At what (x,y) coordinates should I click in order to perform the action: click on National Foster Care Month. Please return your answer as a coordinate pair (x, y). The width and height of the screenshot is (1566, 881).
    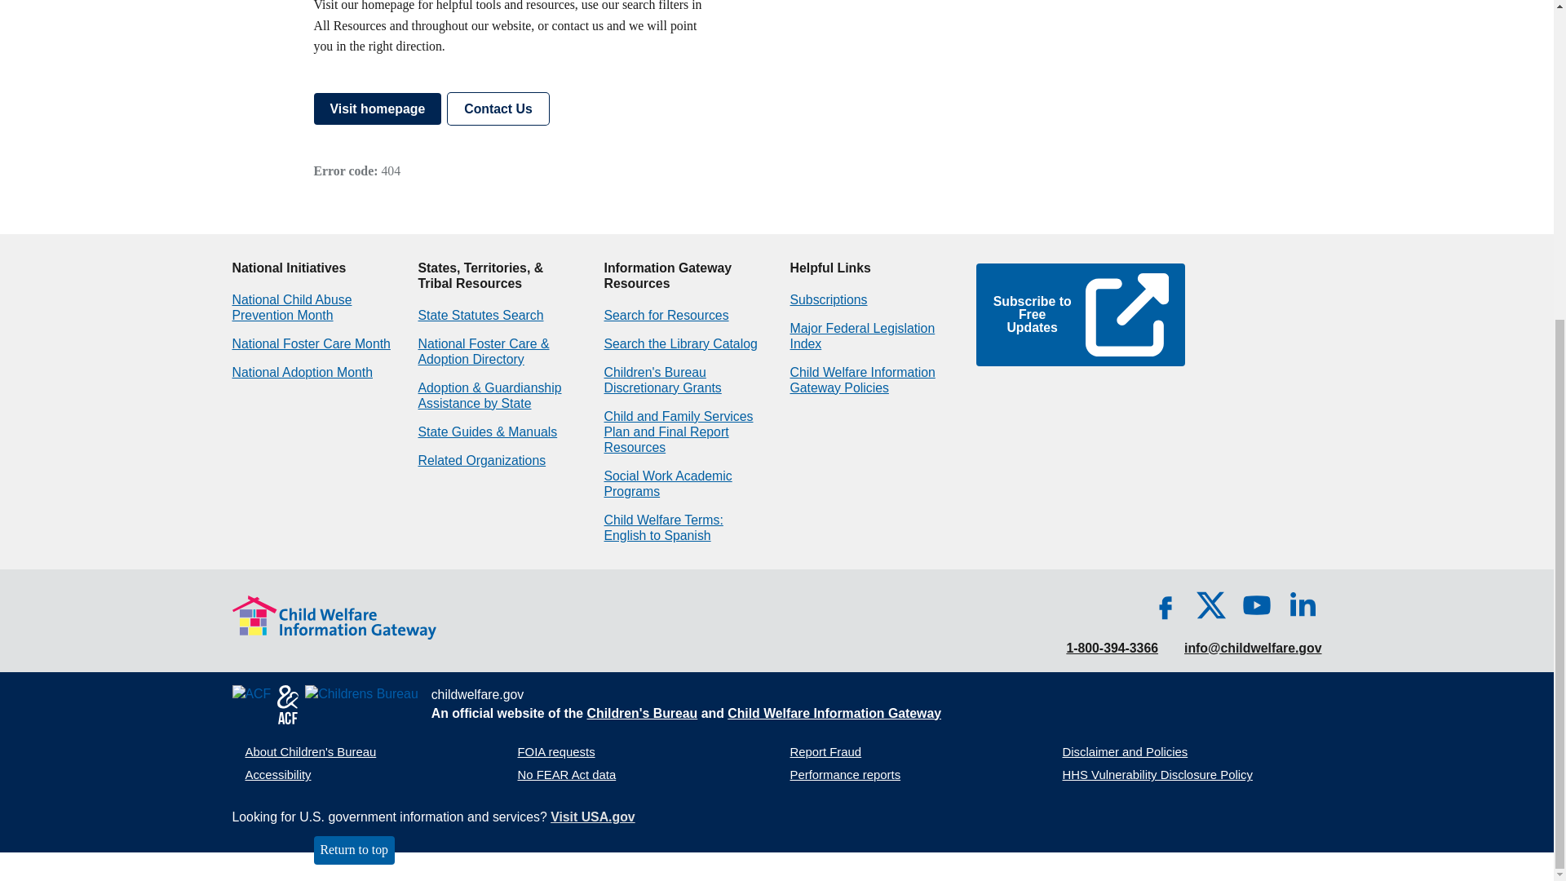
    Looking at the image, I should click on (311, 343).